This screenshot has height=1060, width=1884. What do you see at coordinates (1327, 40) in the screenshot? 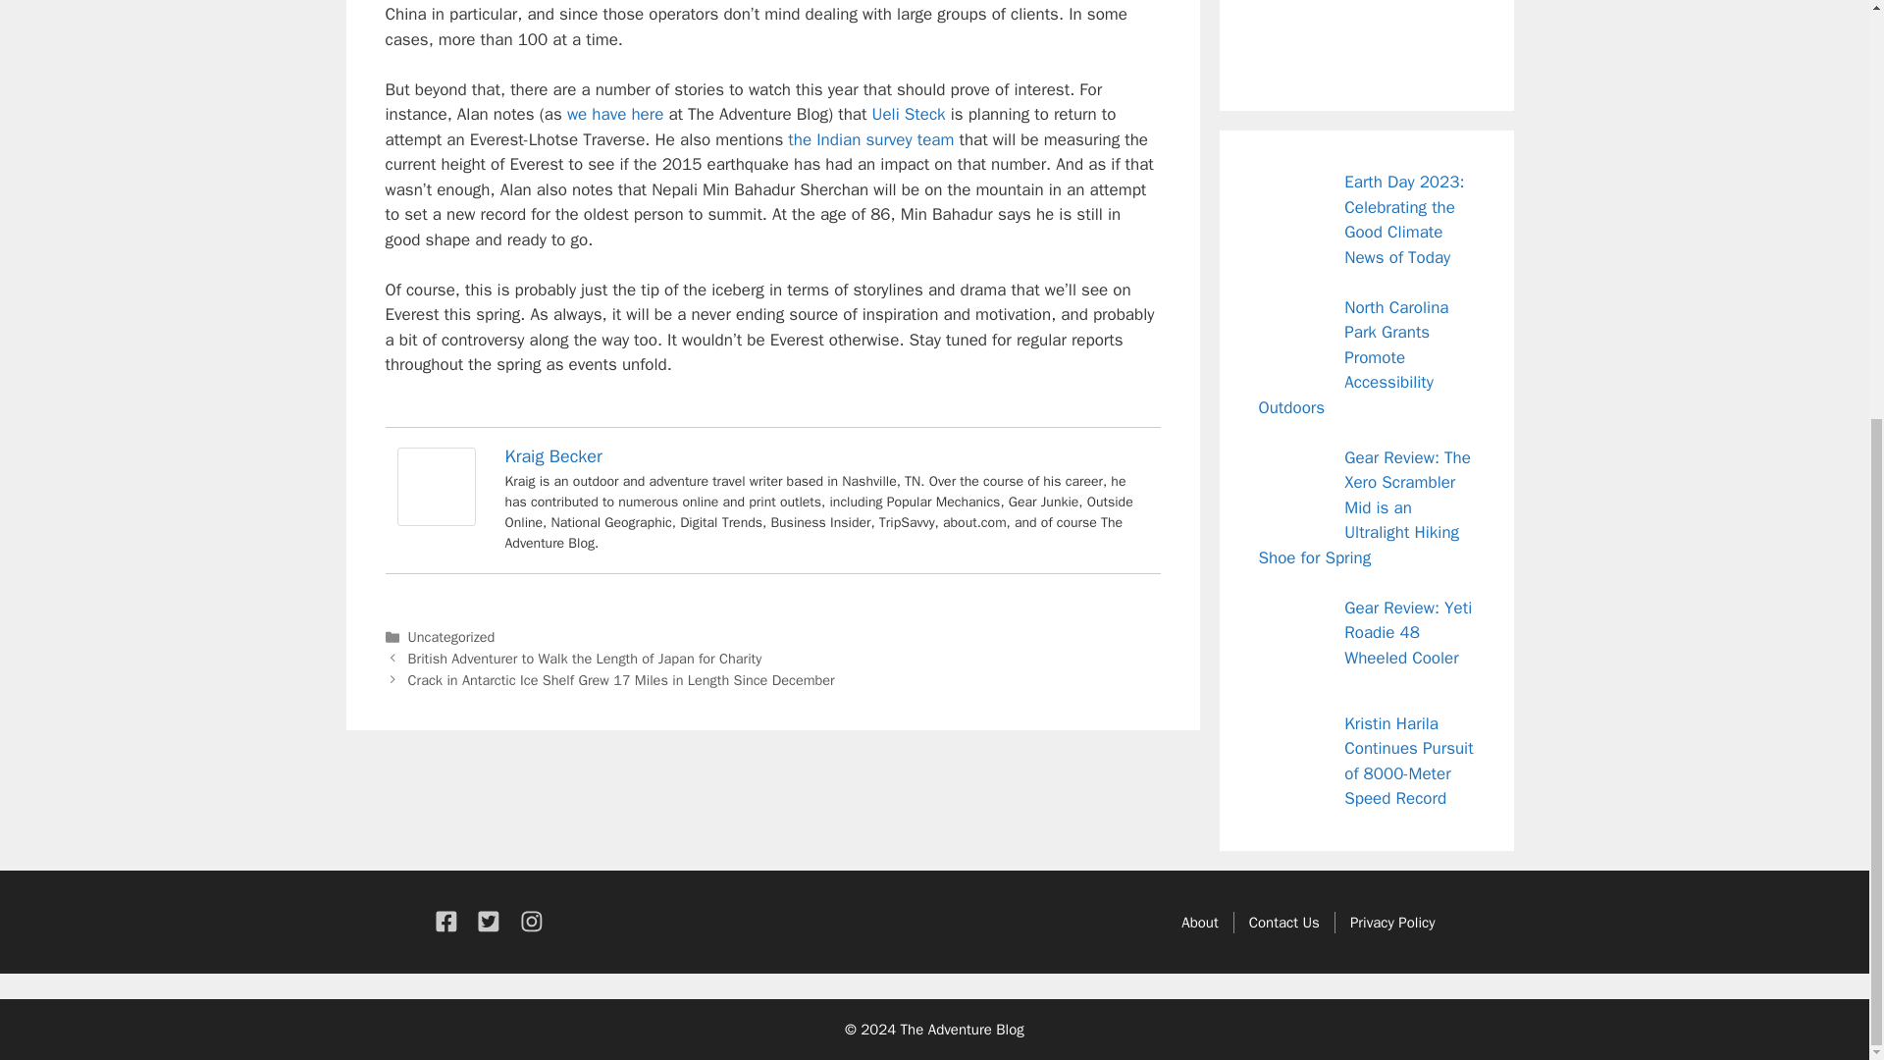
I see `Twitter` at bounding box center [1327, 40].